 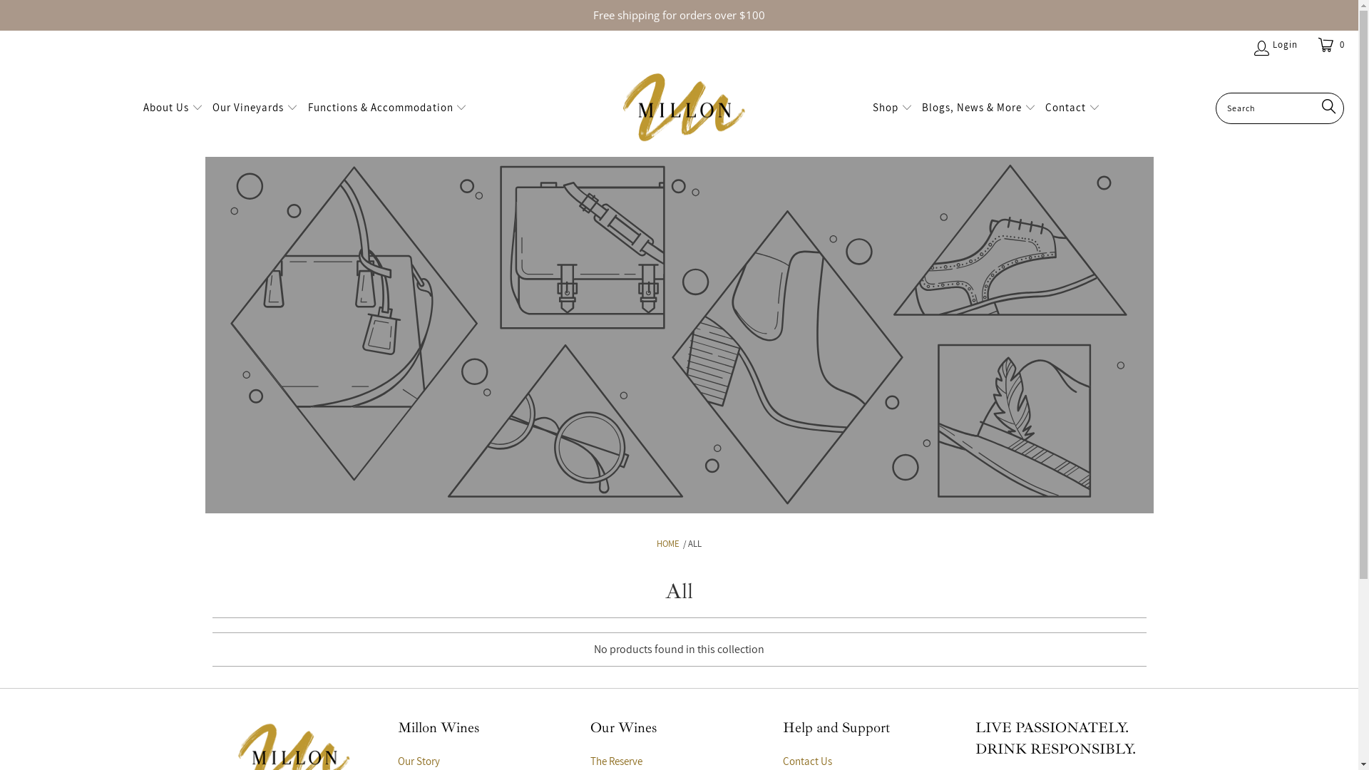 What do you see at coordinates (668, 543) in the screenshot?
I see `HOME` at bounding box center [668, 543].